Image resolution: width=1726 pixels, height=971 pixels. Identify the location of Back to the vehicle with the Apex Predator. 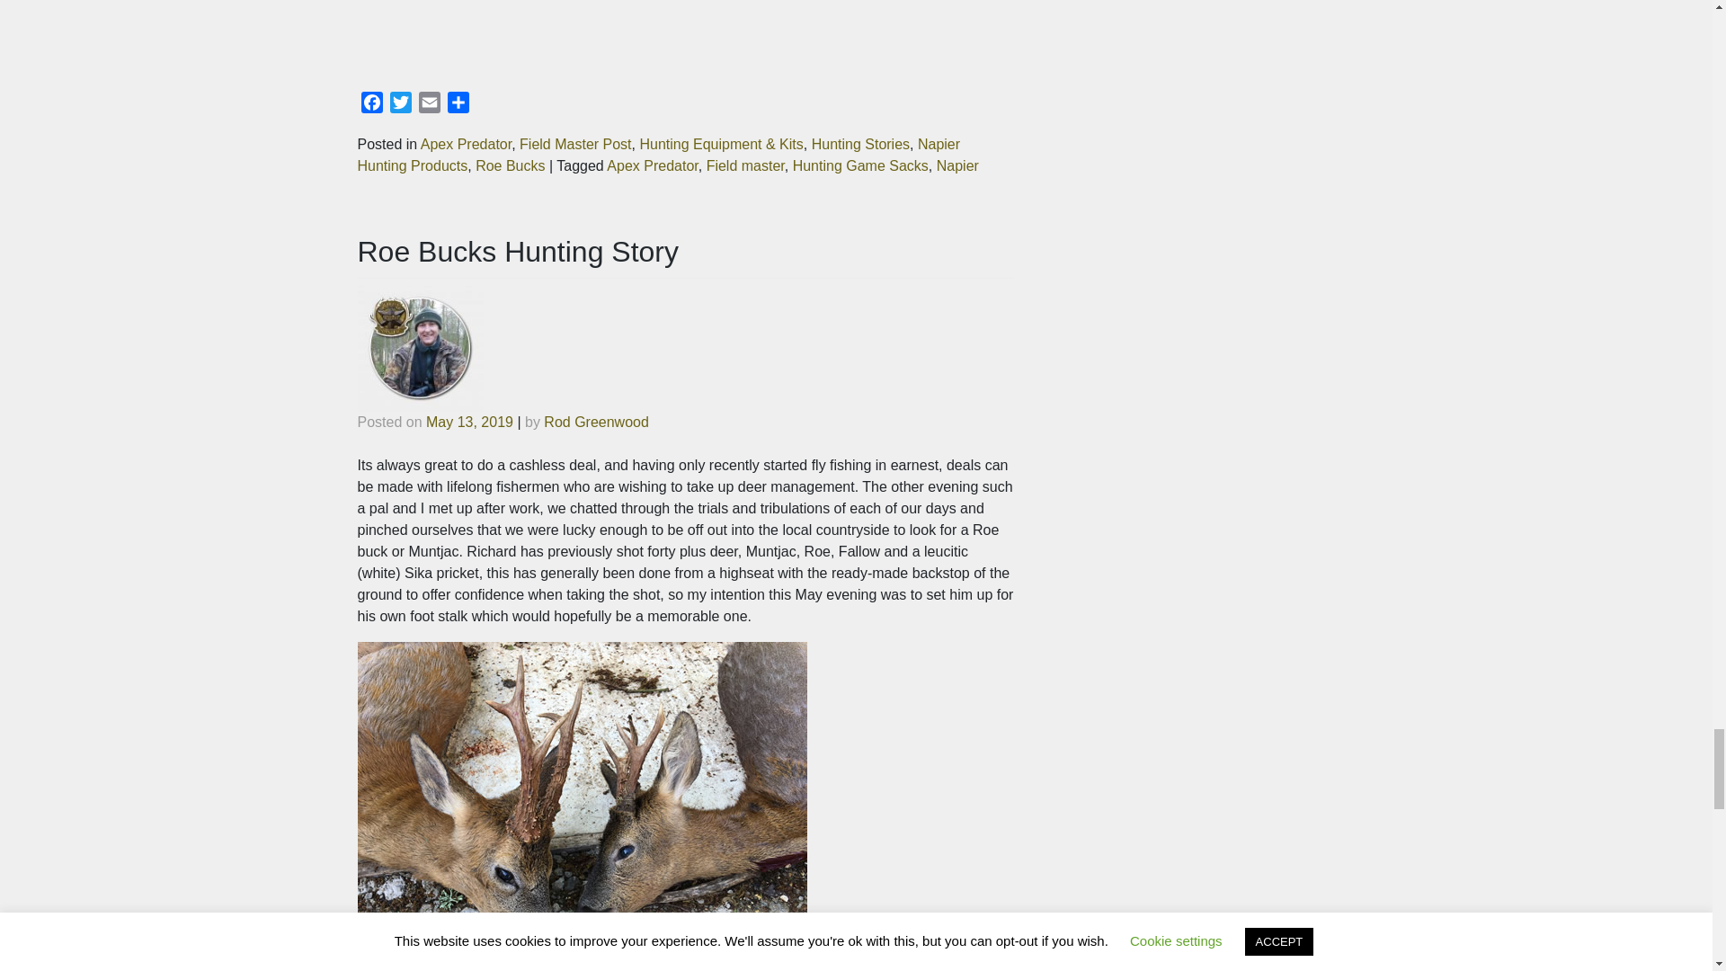
(685, 35).